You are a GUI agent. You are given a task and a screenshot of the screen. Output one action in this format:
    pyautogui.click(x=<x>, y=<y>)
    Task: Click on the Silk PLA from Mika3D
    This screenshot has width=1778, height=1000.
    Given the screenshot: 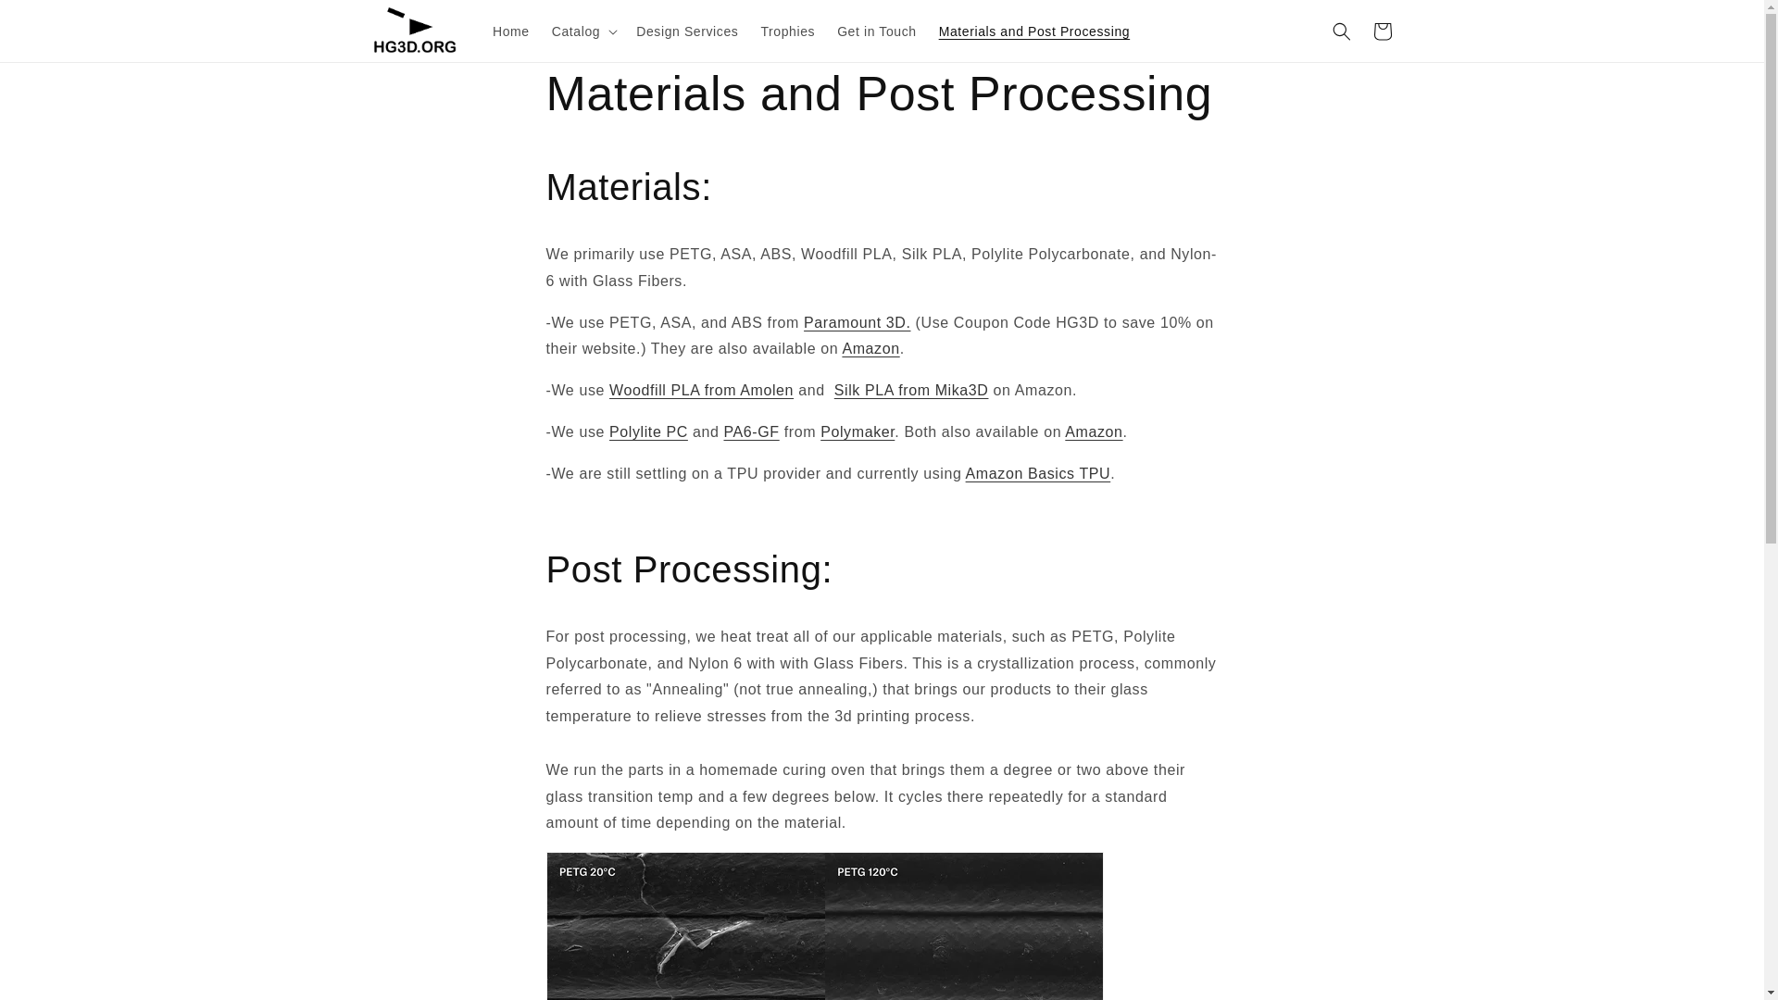 What is the action you would take?
    pyautogui.click(x=911, y=389)
    